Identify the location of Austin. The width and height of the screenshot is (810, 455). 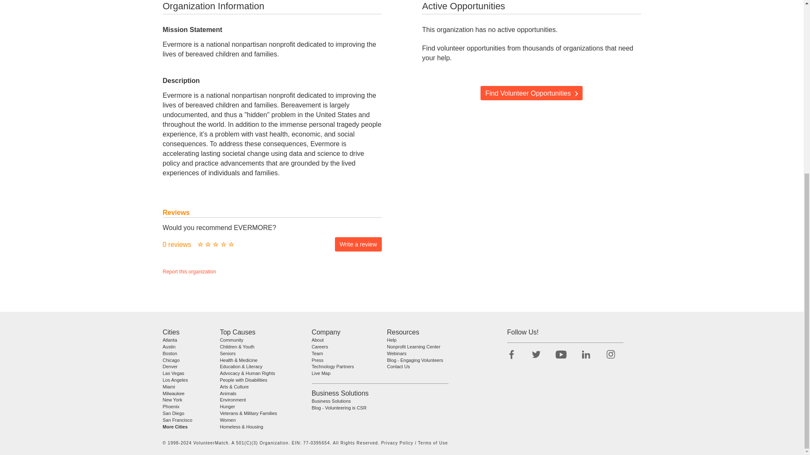
(169, 346).